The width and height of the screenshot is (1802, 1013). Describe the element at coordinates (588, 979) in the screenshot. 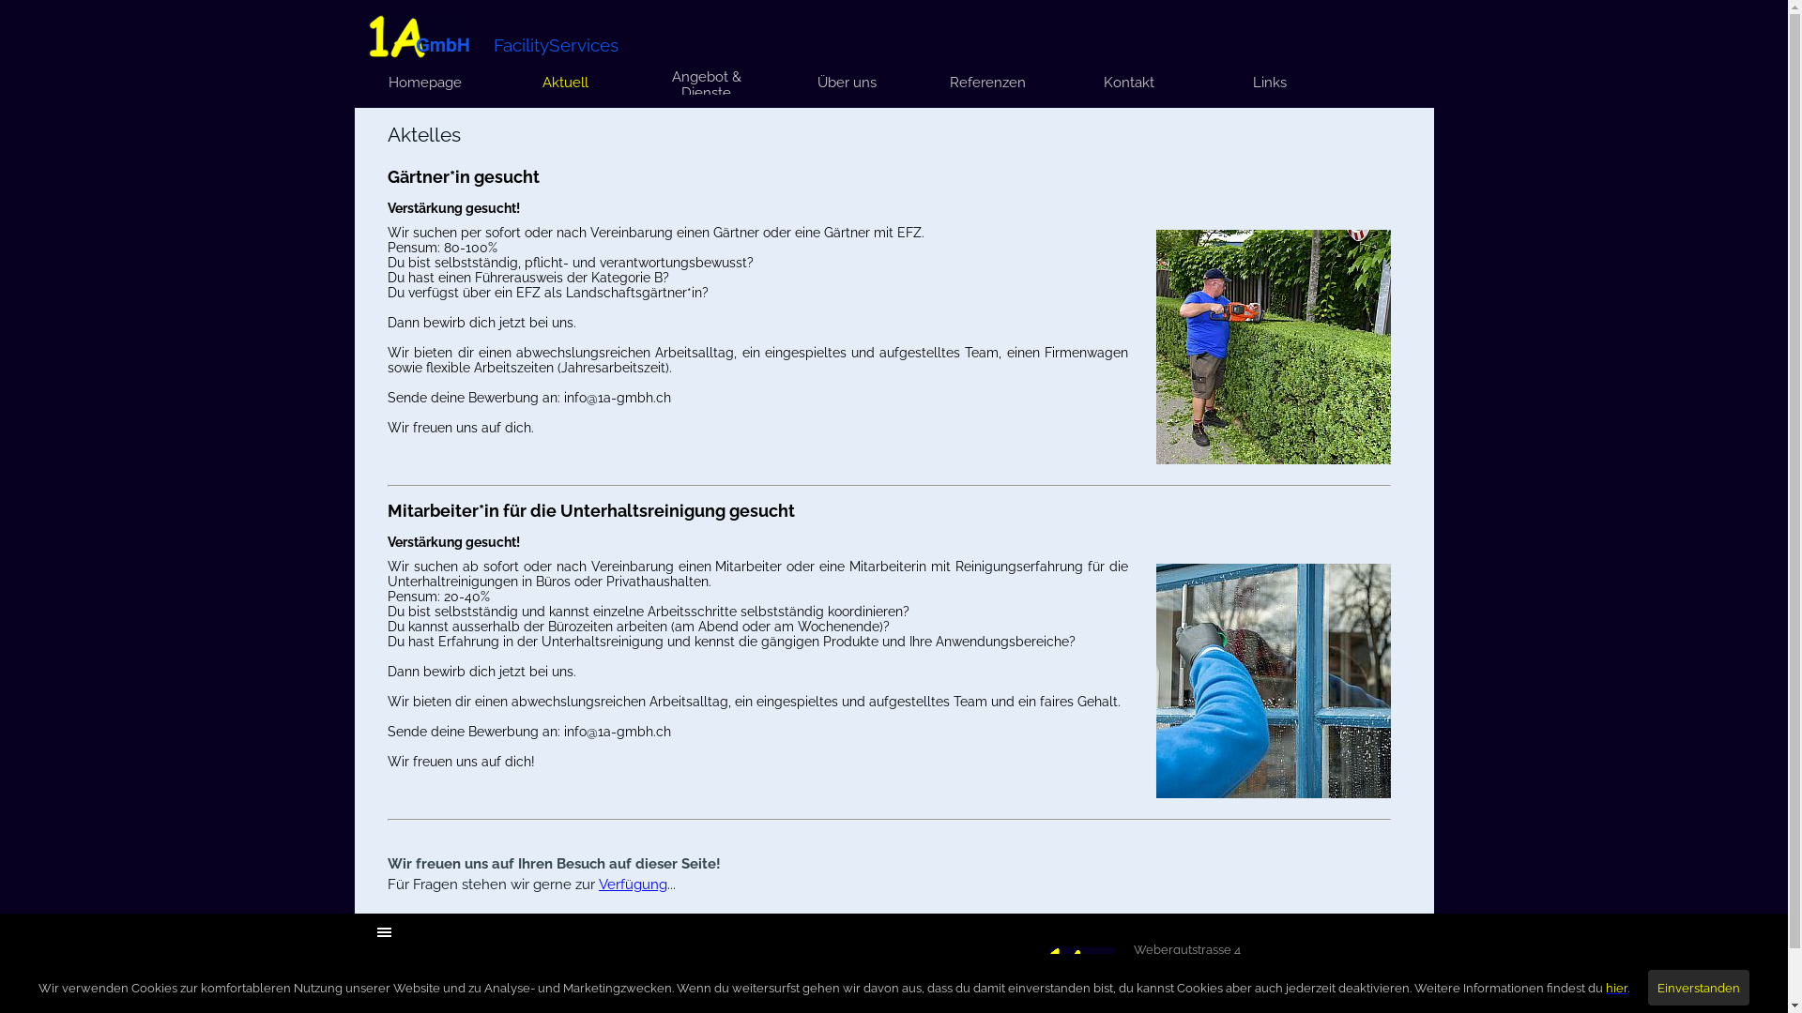

I see `Powered by MWSdesign` at that location.